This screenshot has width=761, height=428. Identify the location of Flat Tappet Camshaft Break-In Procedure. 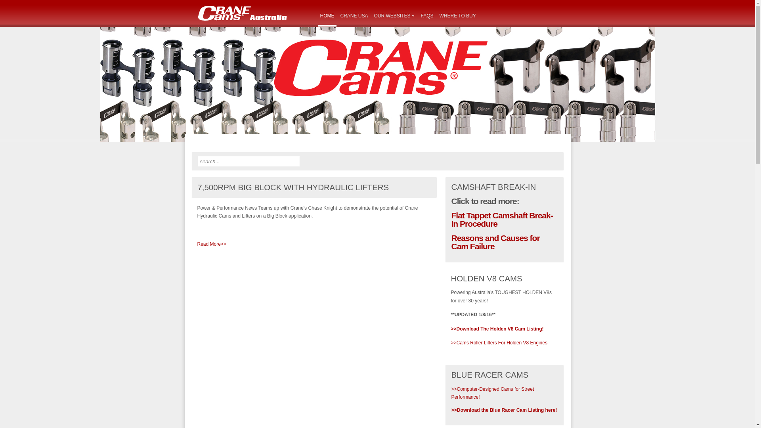
(502, 220).